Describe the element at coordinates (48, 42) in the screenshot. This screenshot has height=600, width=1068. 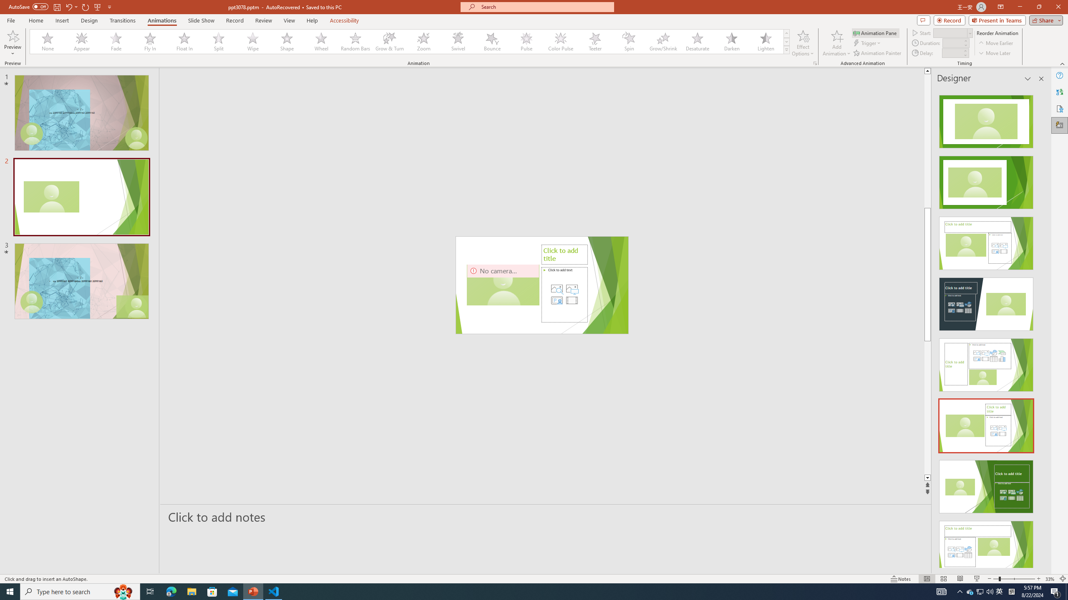
I see `None` at that location.